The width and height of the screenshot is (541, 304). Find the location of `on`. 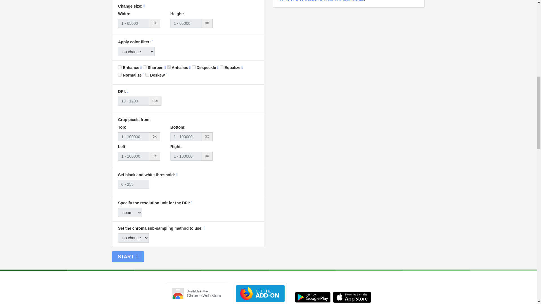

on is located at coordinates (120, 75).